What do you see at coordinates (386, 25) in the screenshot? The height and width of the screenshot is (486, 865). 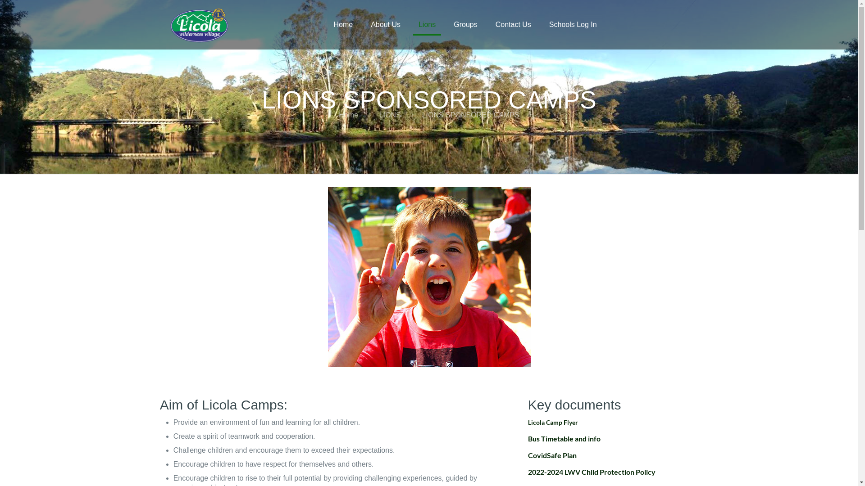 I see `About Us` at bounding box center [386, 25].